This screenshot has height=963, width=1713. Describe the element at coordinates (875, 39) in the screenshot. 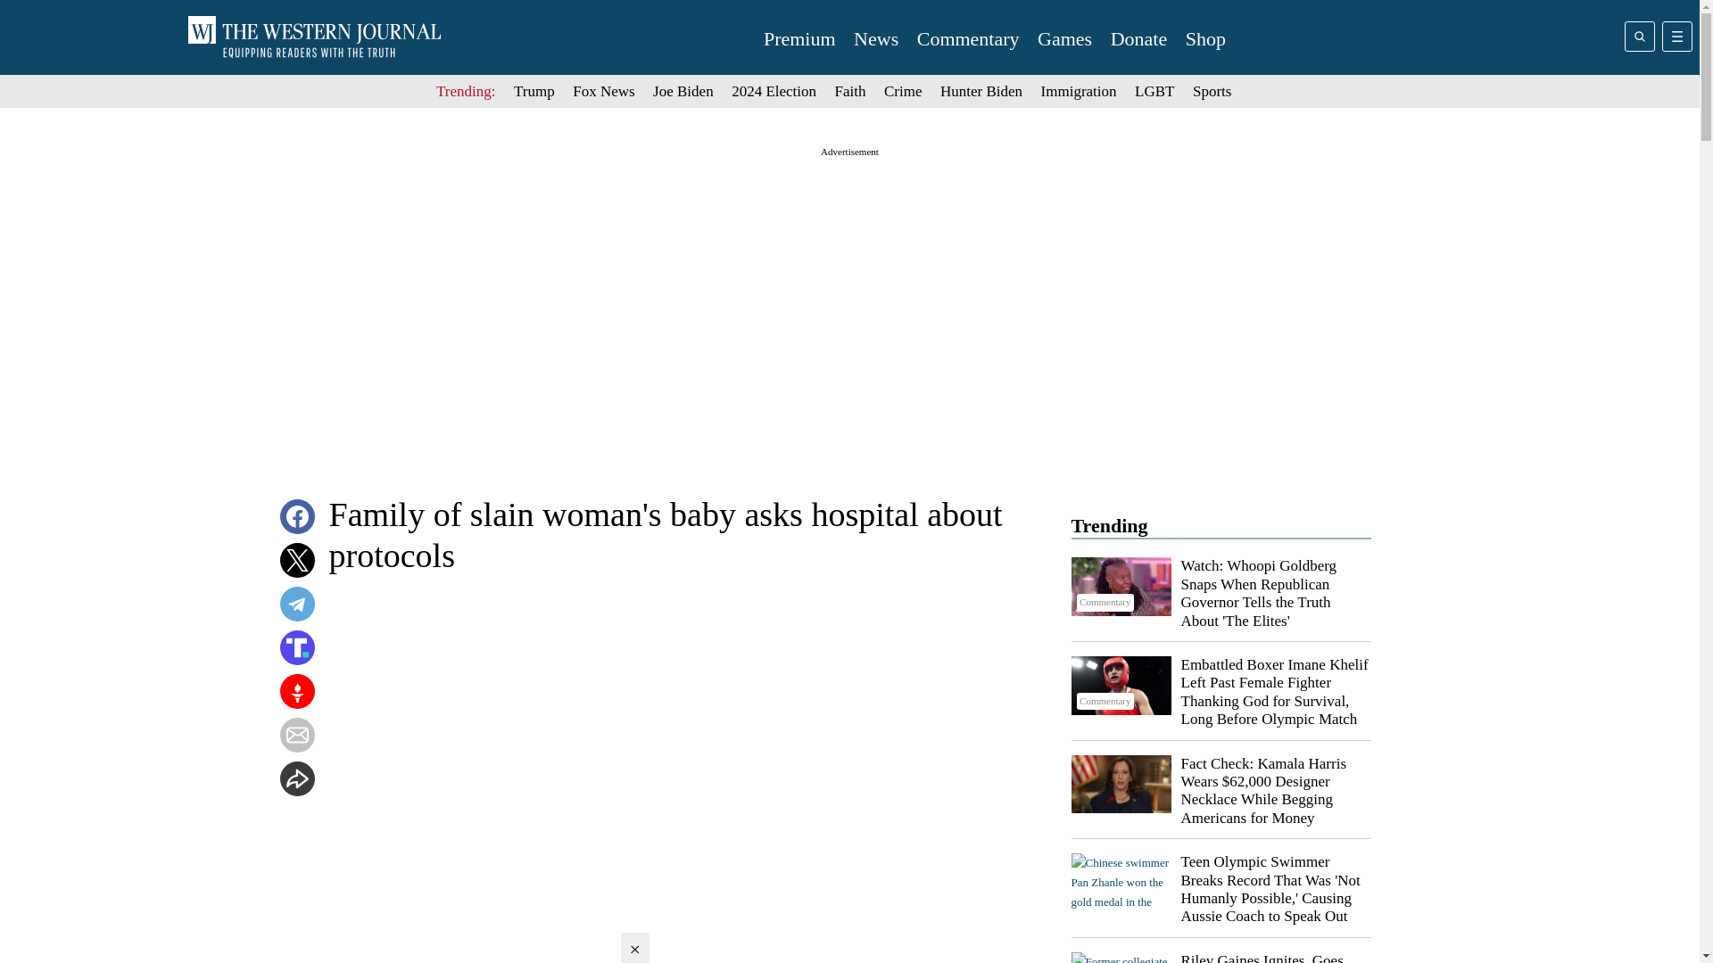

I see `News` at that location.